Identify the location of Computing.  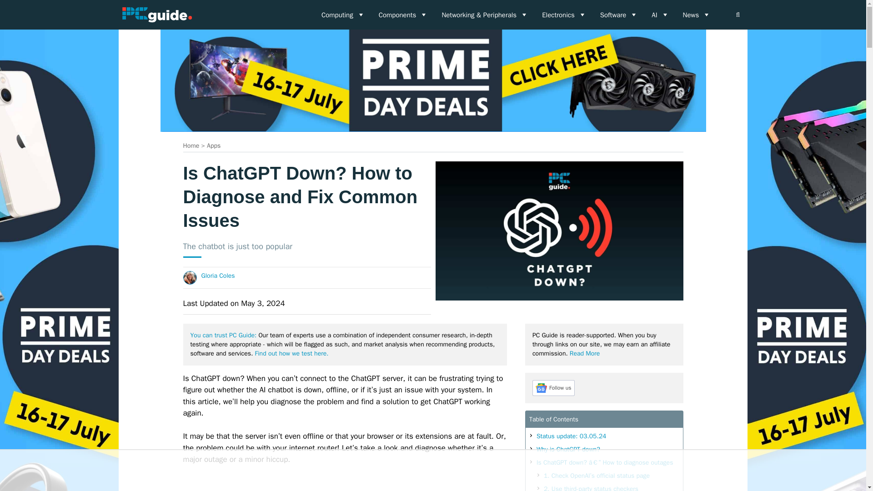
(343, 15).